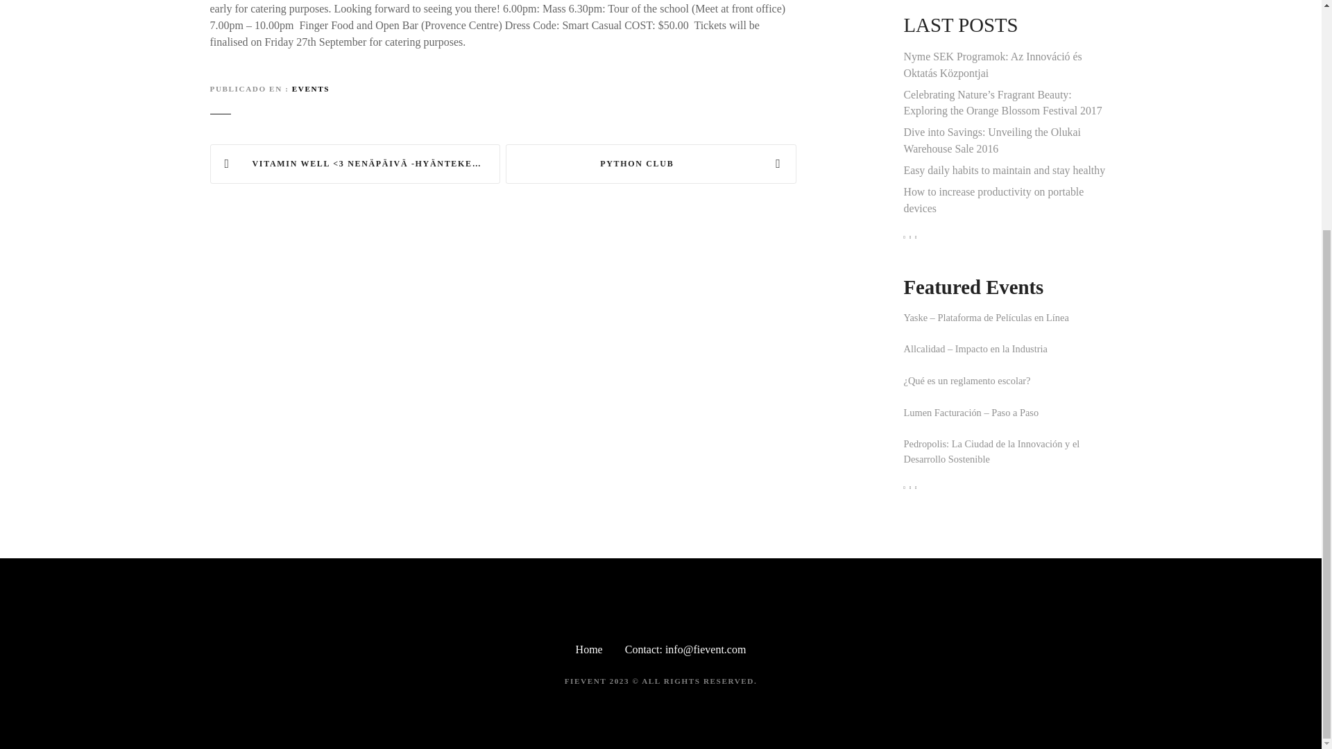 The image size is (1332, 749). Describe the element at coordinates (1007, 171) in the screenshot. I see `Easy daily habits to maintain and stay healthy` at that location.